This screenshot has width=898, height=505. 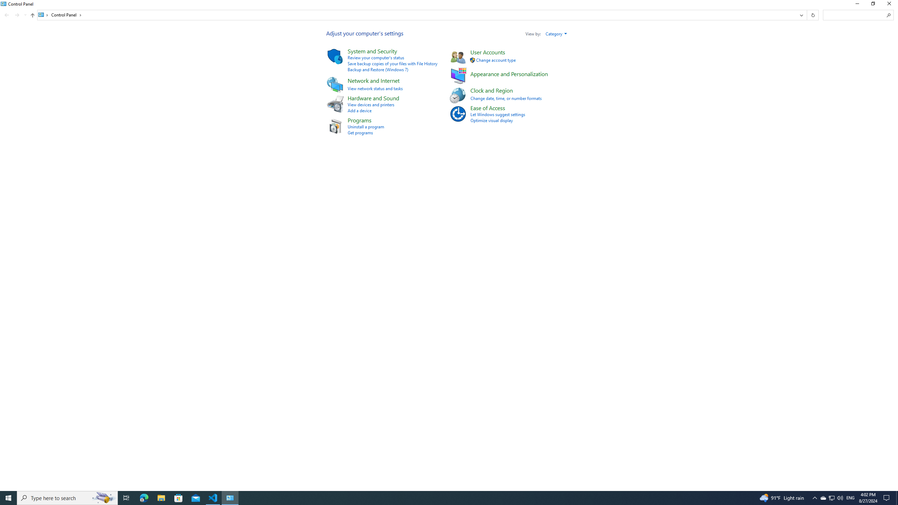 What do you see at coordinates (496, 60) in the screenshot?
I see `Change account type` at bounding box center [496, 60].